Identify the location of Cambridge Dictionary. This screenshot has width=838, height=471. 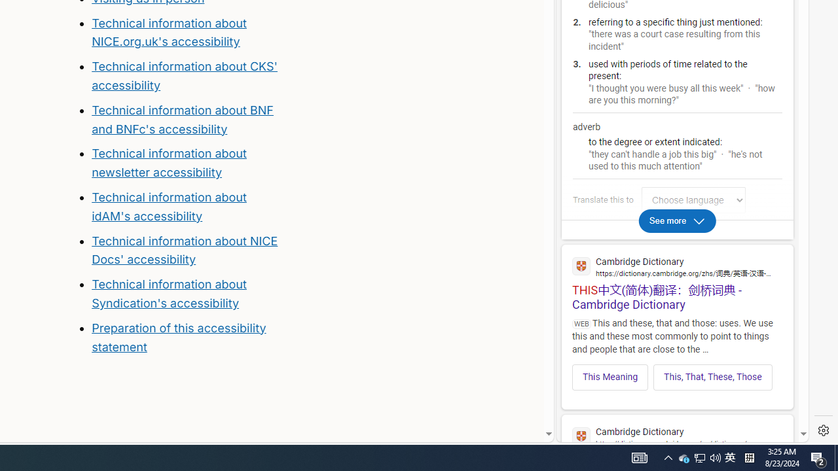
(677, 436).